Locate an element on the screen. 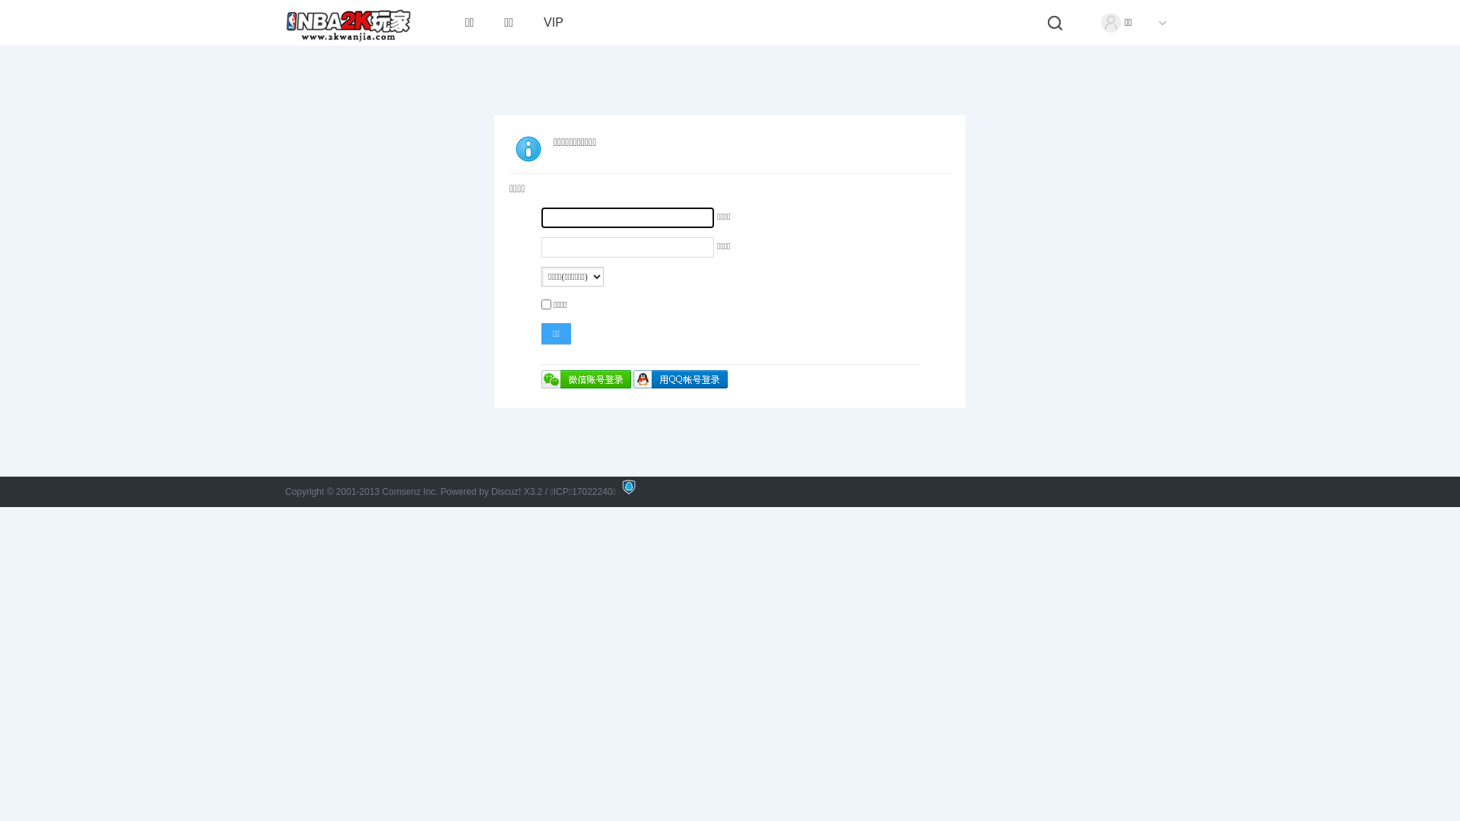 The height and width of the screenshot is (821, 1460). Comsenz Inc. is located at coordinates (412, 492).